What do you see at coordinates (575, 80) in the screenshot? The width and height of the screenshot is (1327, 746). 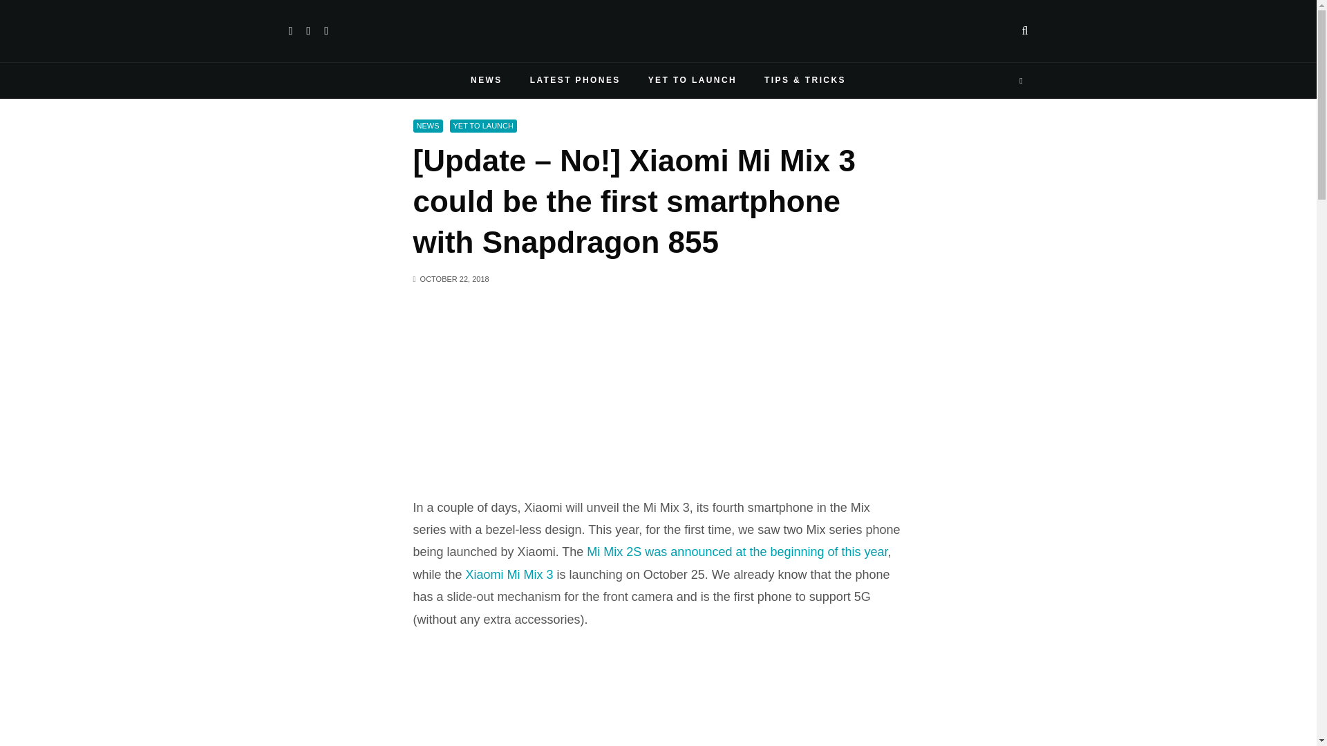 I see `LATEST PHONES` at bounding box center [575, 80].